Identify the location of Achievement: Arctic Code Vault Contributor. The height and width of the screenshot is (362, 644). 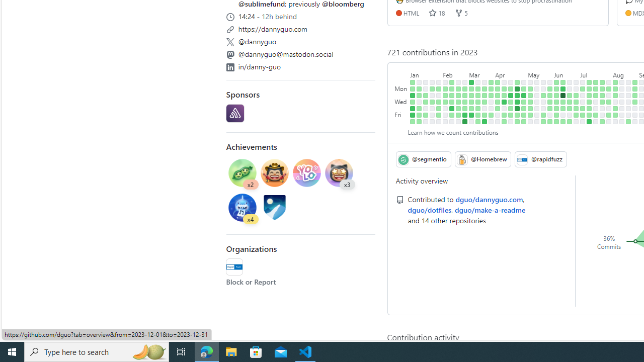
(275, 207).